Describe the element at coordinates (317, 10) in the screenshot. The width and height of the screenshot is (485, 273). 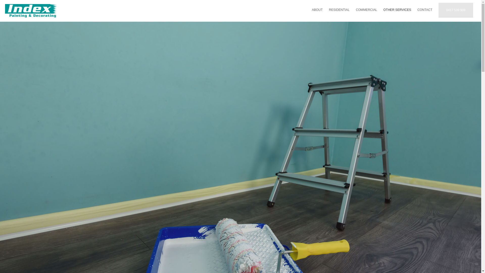
I see `ABOUT` at that location.